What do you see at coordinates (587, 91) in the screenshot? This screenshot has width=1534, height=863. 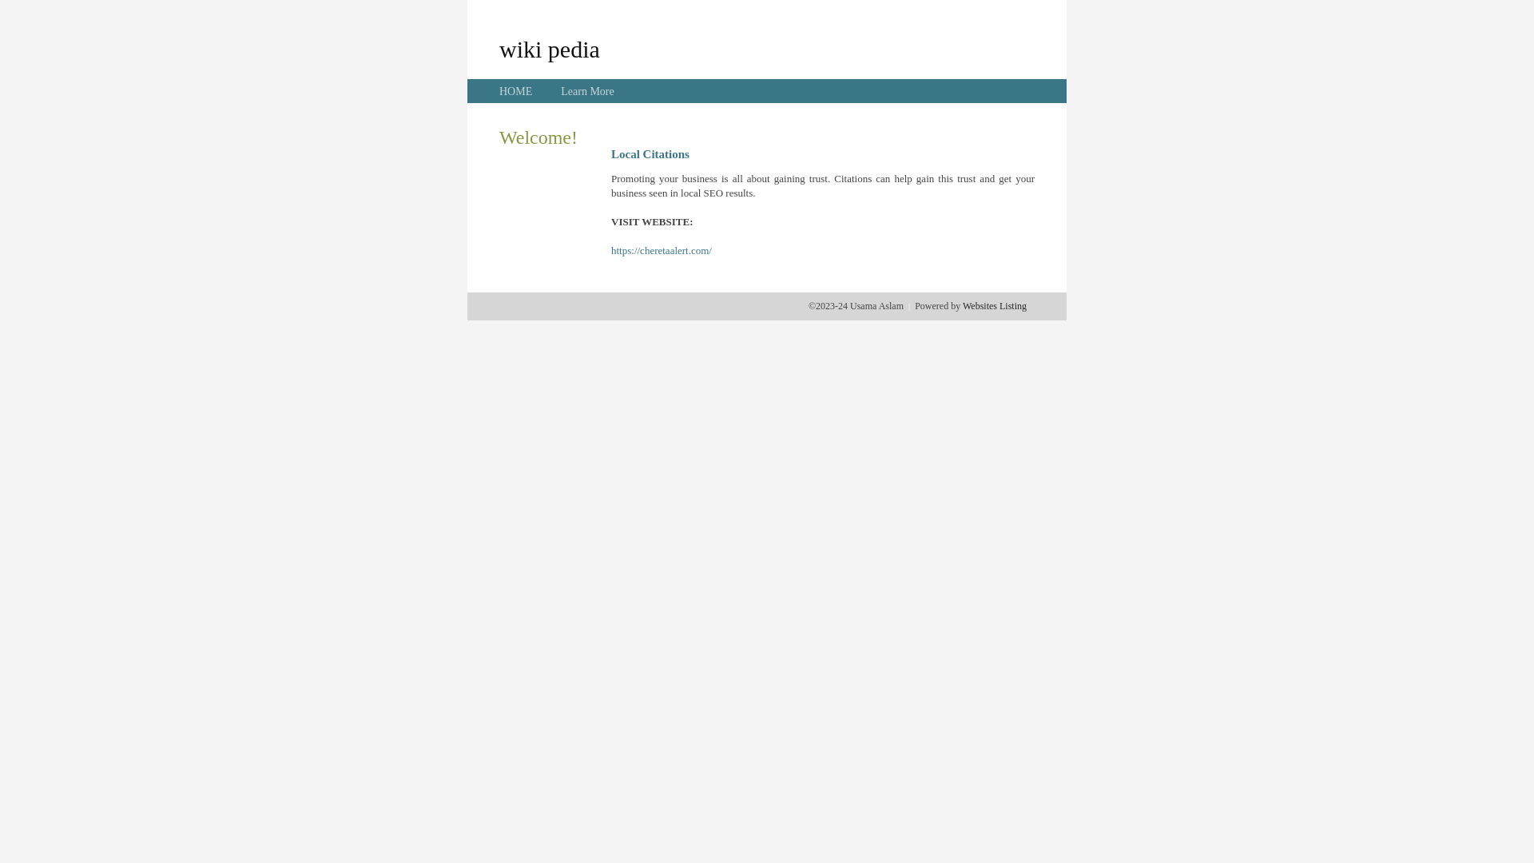 I see `Learn More` at bounding box center [587, 91].